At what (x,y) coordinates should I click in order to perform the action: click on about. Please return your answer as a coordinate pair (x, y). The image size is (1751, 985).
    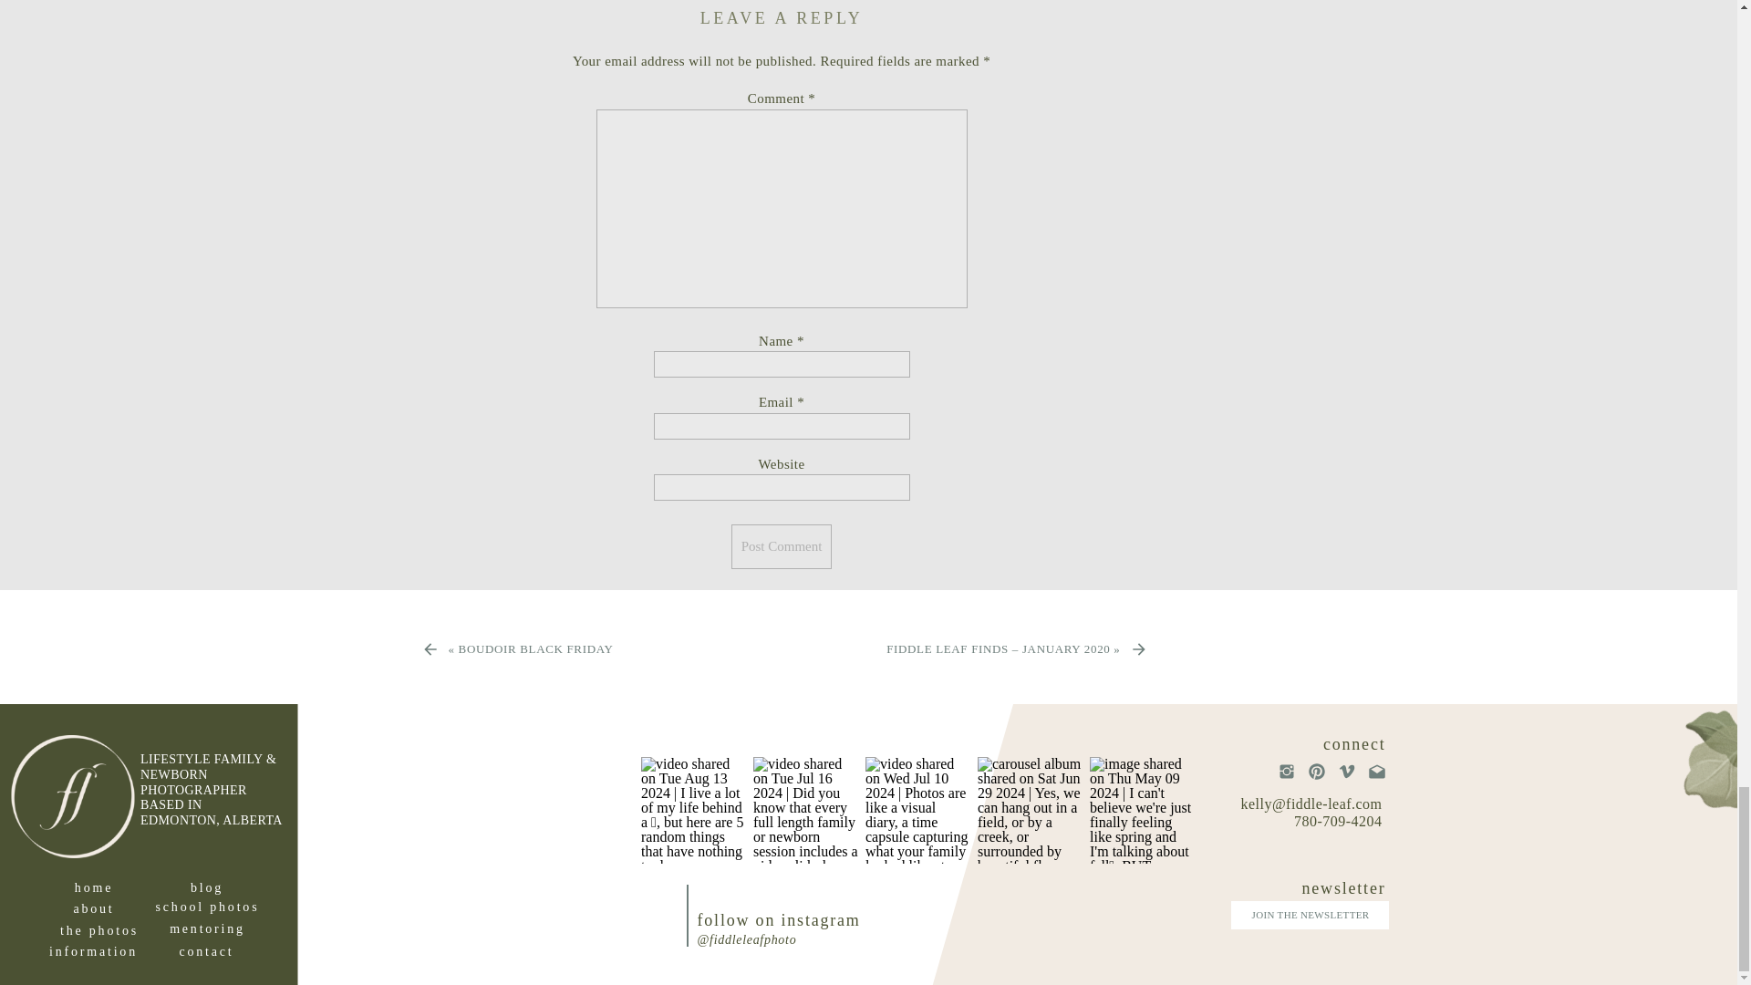
    Looking at the image, I should click on (94, 908).